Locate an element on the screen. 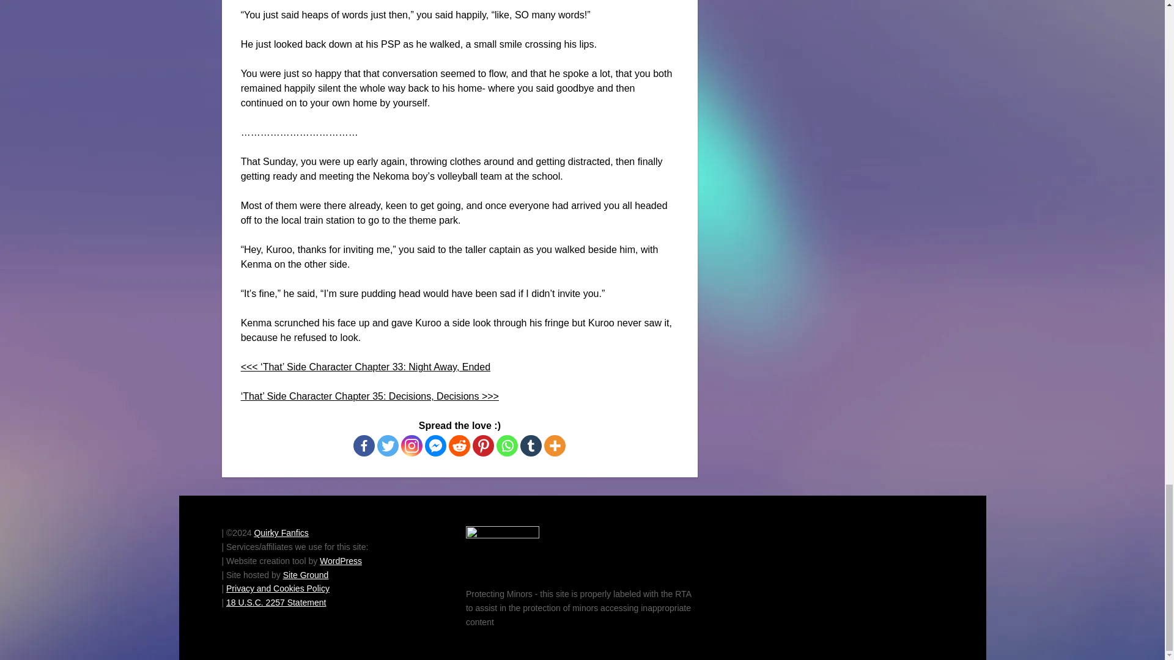 The image size is (1174, 660). Pinterest is located at coordinates (483, 446).